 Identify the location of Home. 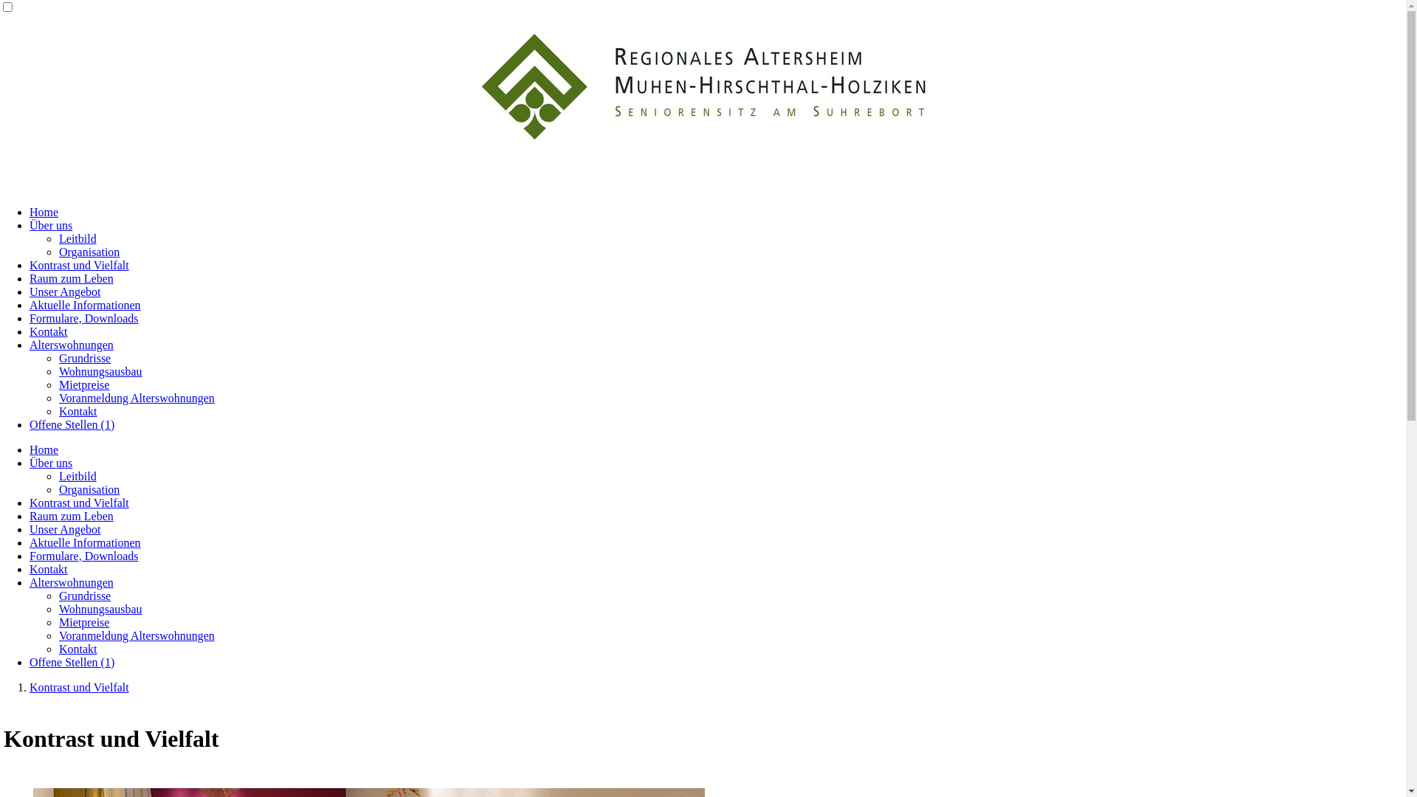
(44, 450).